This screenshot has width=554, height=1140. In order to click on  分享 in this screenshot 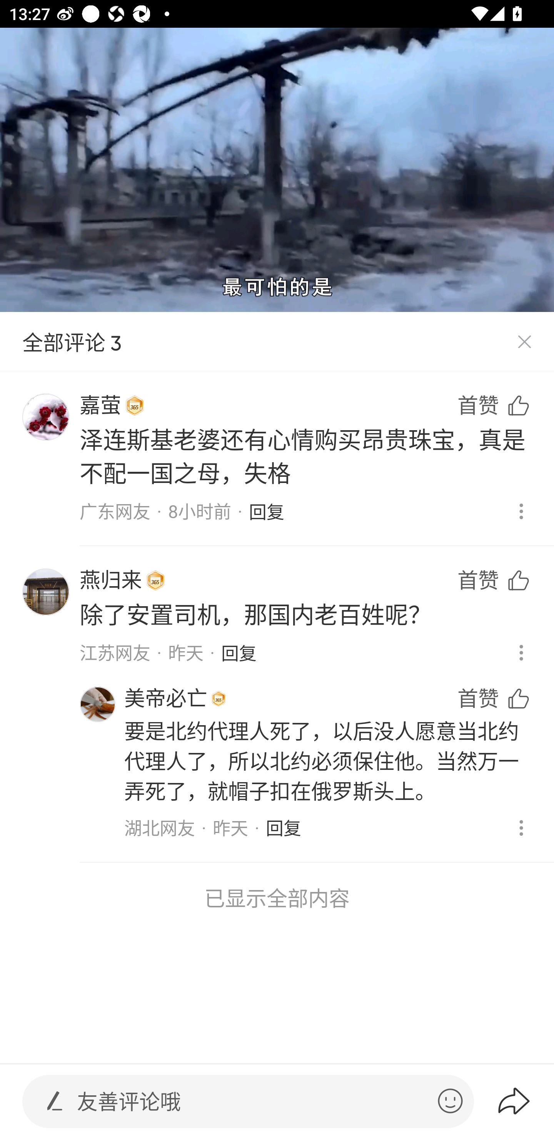, I will do `click(525, 1101)`.